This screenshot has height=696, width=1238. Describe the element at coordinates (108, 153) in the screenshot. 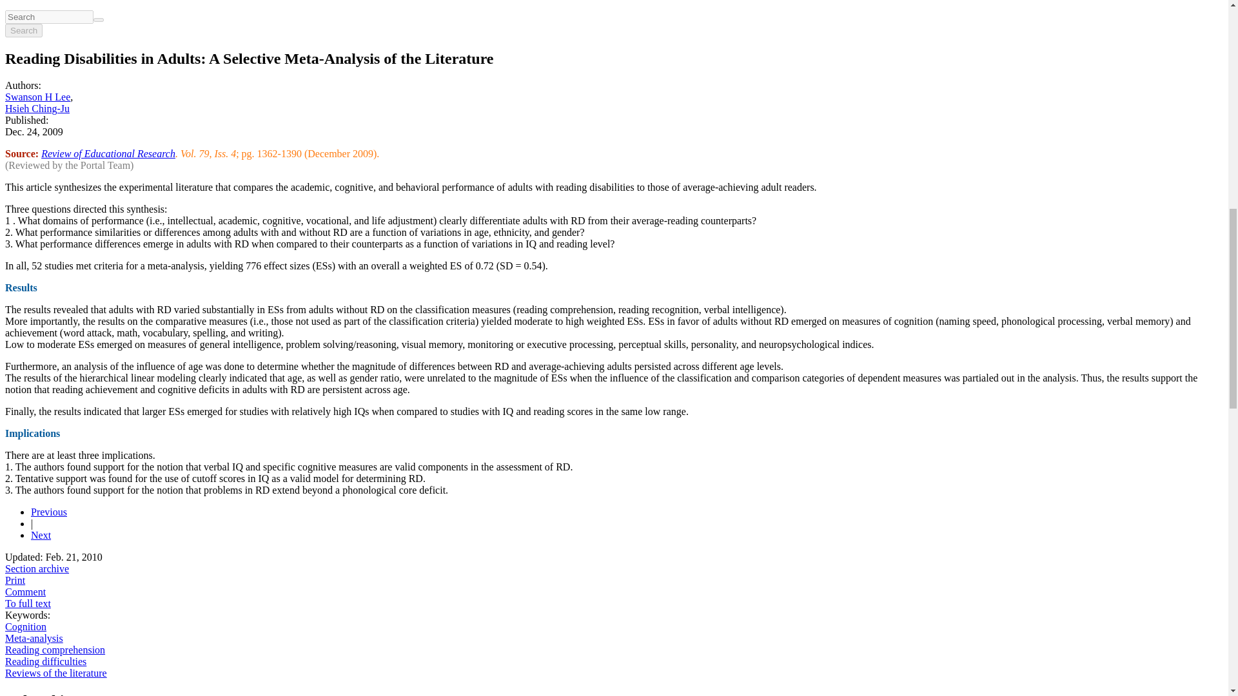

I see `Review of Educational Research` at that location.